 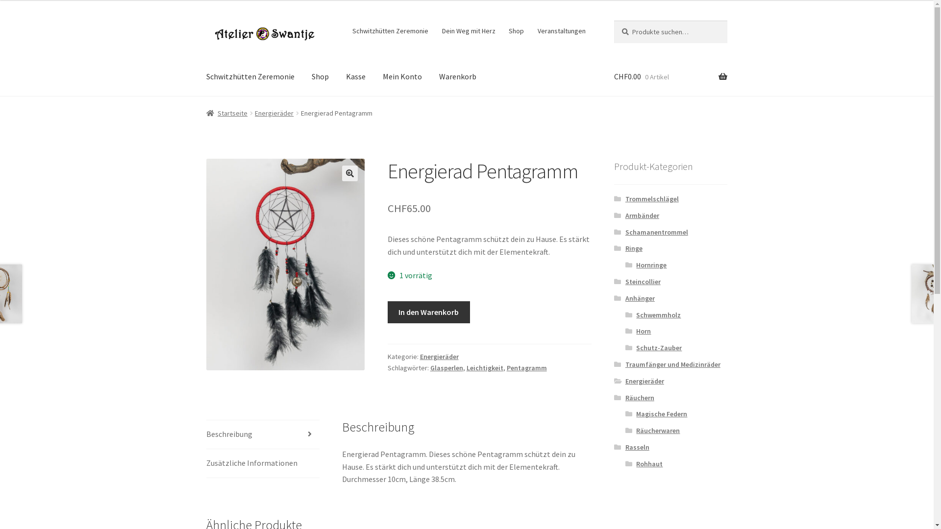 What do you see at coordinates (263, 434) in the screenshot?
I see `Beschreibung` at bounding box center [263, 434].